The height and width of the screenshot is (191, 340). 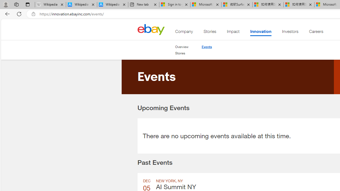 What do you see at coordinates (233, 33) in the screenshot?
I see `Impact` at bounding box center [233, 33].